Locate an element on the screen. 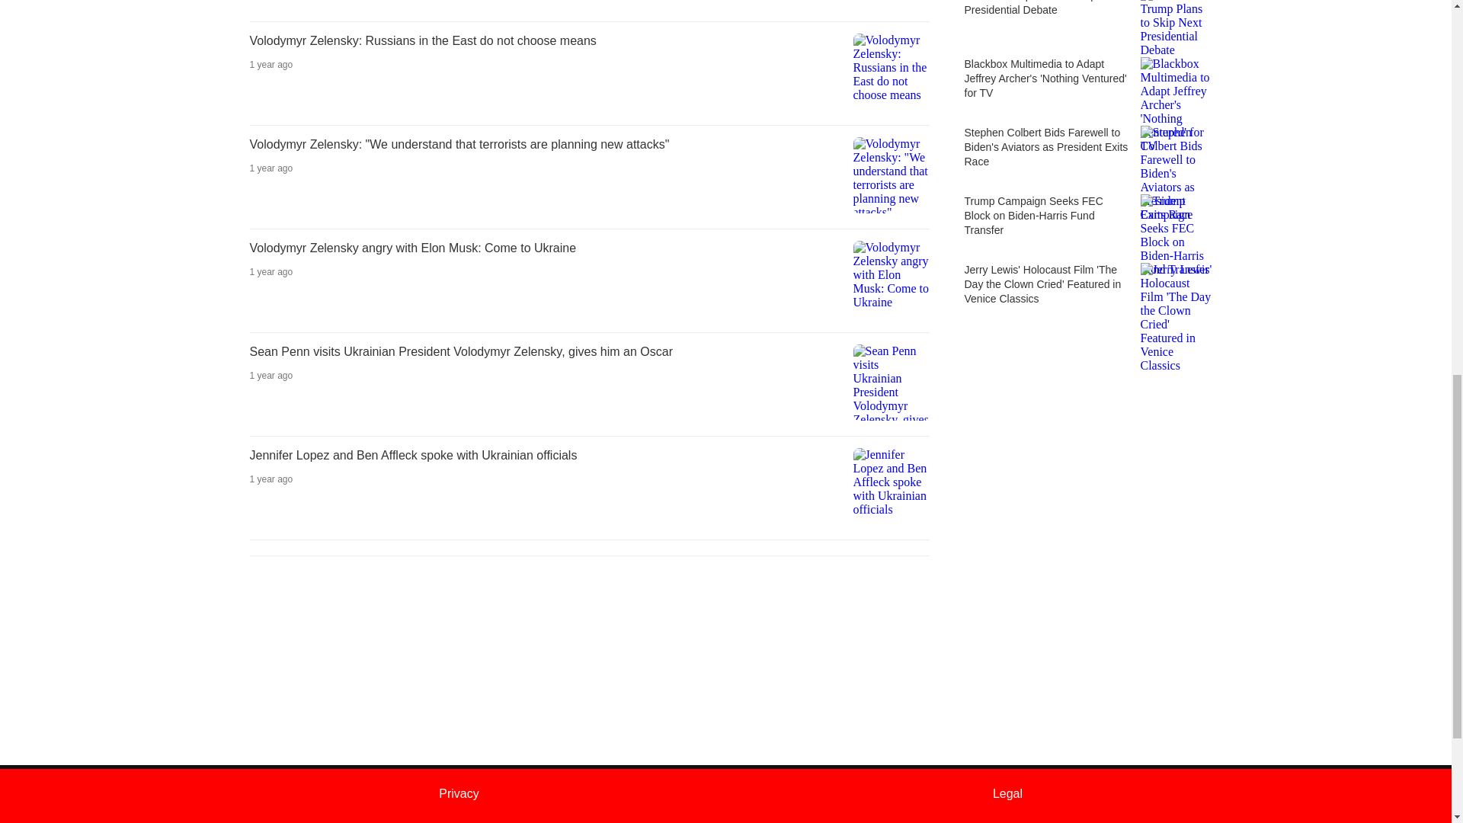 This screenshot has width=1463, height=823. Donald Trump Plans to Skip Next Presidential Debate is located at coordinates (1084, 21).